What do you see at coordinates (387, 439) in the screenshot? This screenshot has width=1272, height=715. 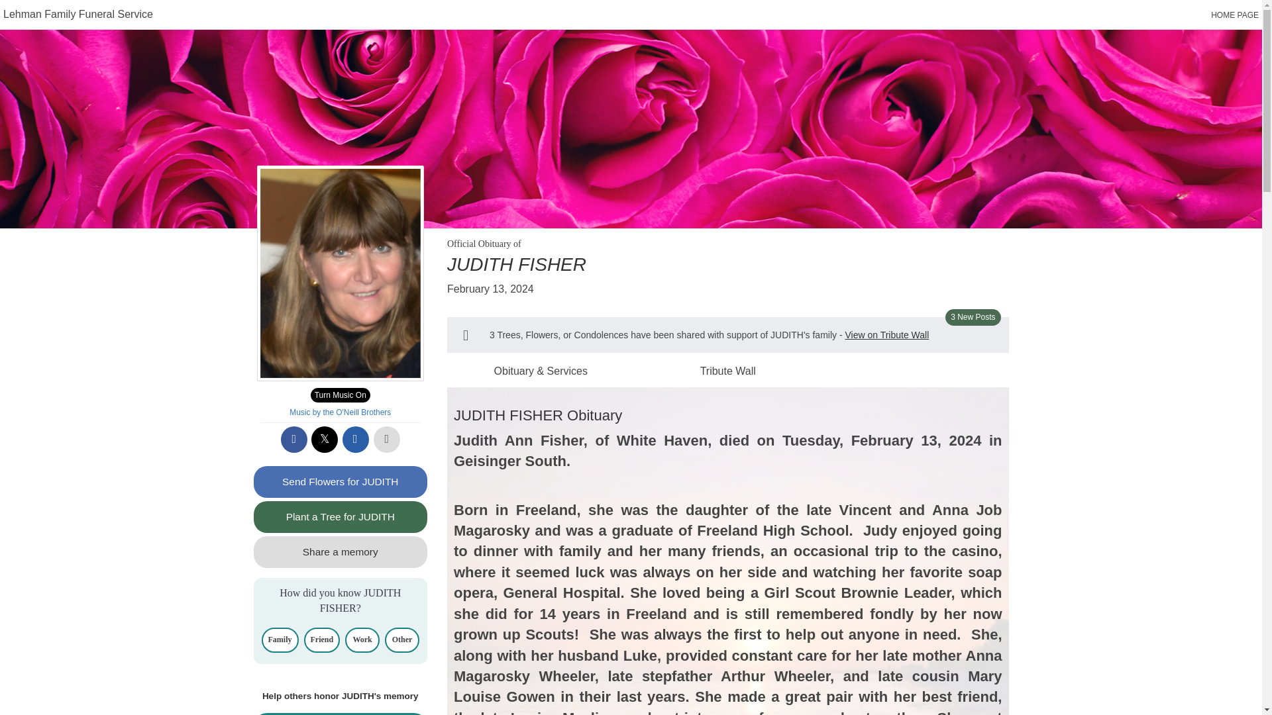 I see `Printable copy` at bounding box center [387, 439].